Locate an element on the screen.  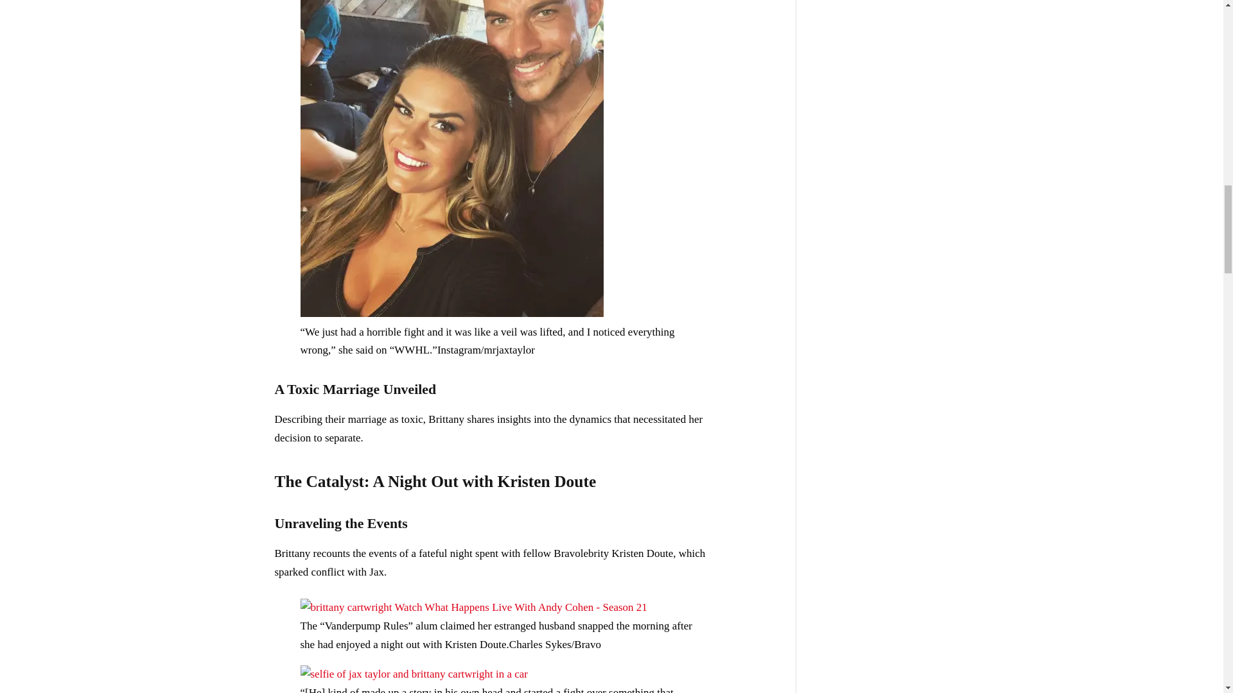
Open a slideshow of all 9 article images. is located at coordinates (452, 313).